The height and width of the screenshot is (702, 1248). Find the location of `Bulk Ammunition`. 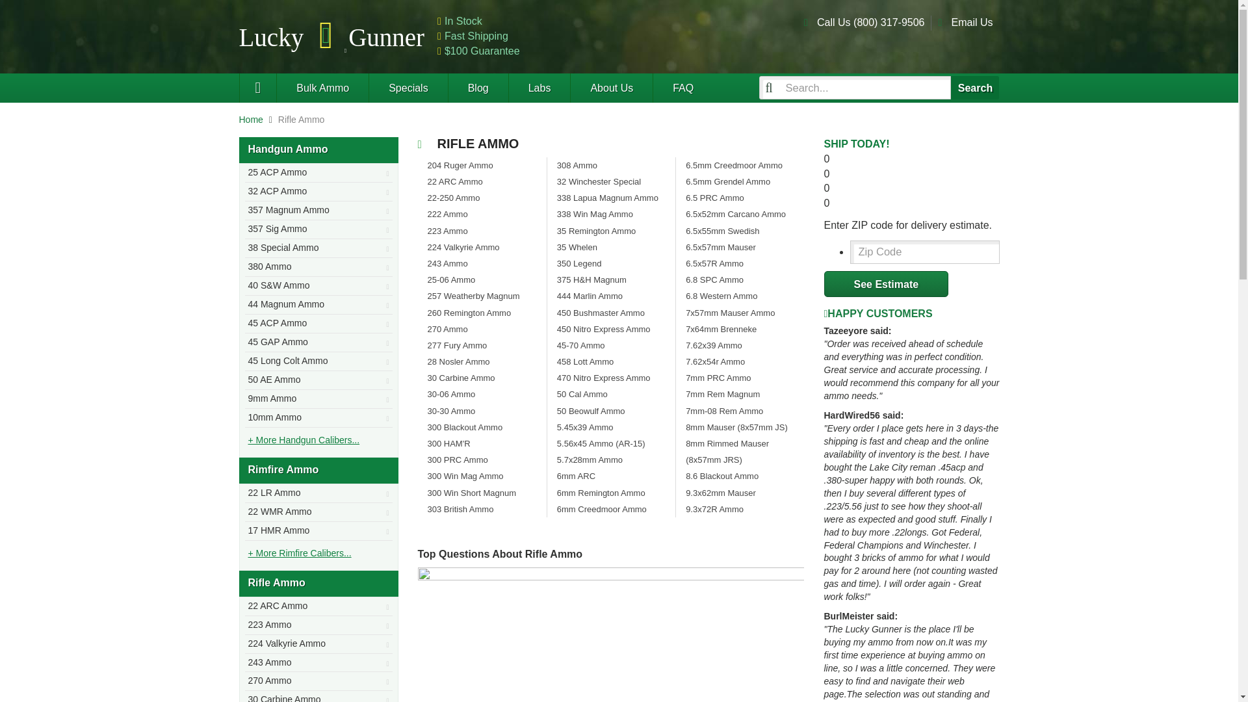

Bulk Ammunition is located at coordinates (322, 88).